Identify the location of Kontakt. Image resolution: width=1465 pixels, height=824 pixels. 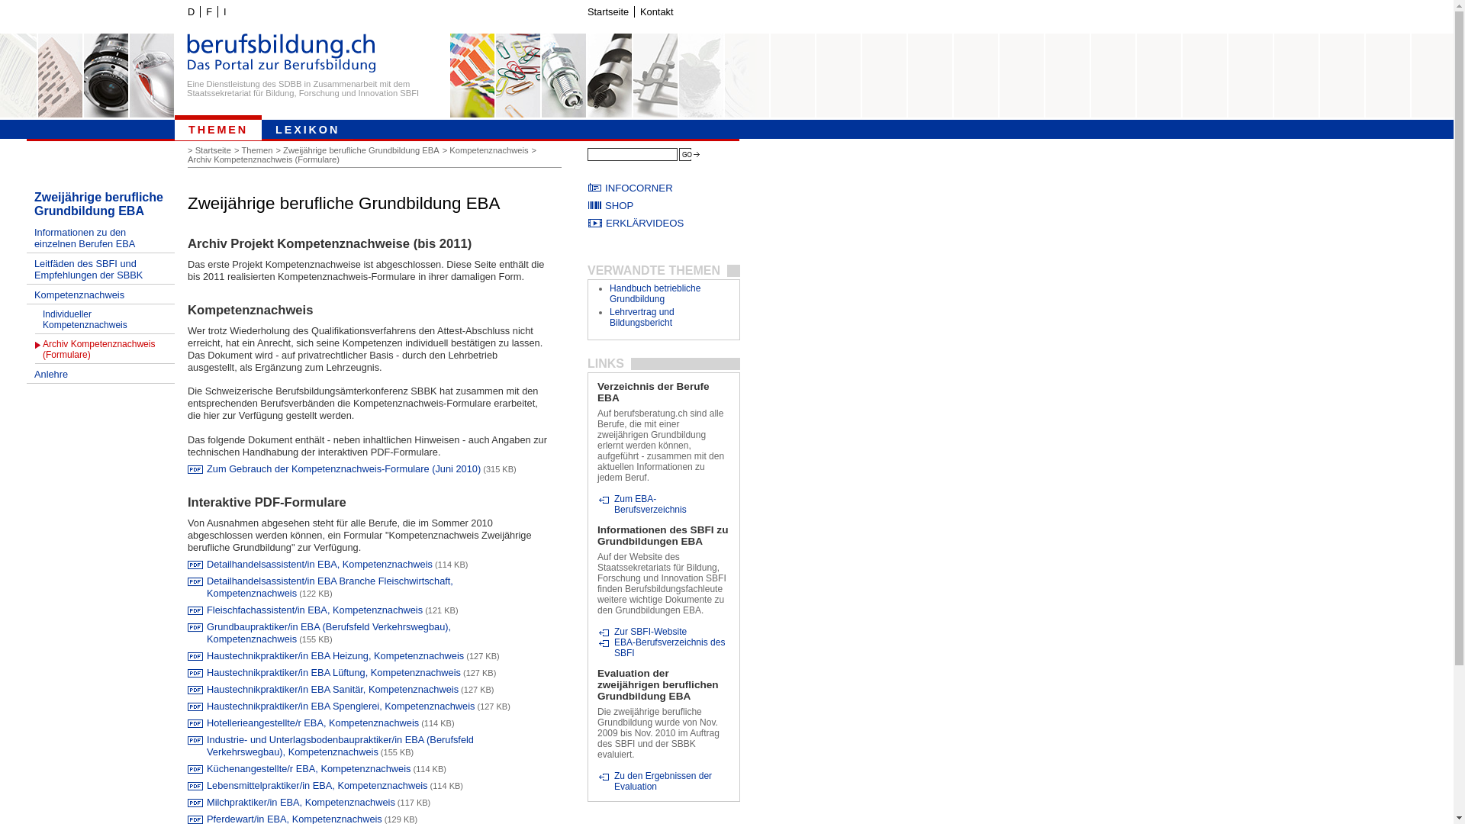
(656, 12).